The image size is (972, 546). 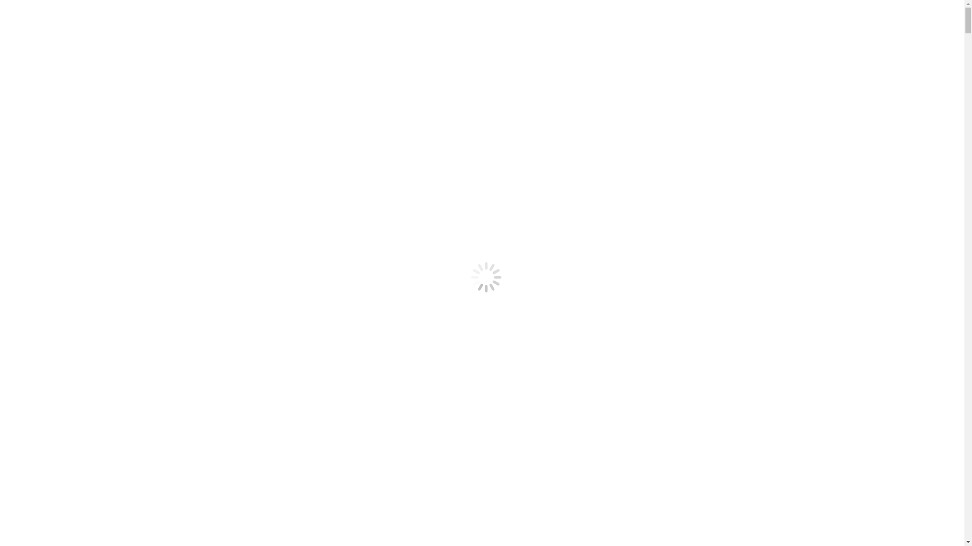 I want to click on Gallery, so click(x=36, y=101).